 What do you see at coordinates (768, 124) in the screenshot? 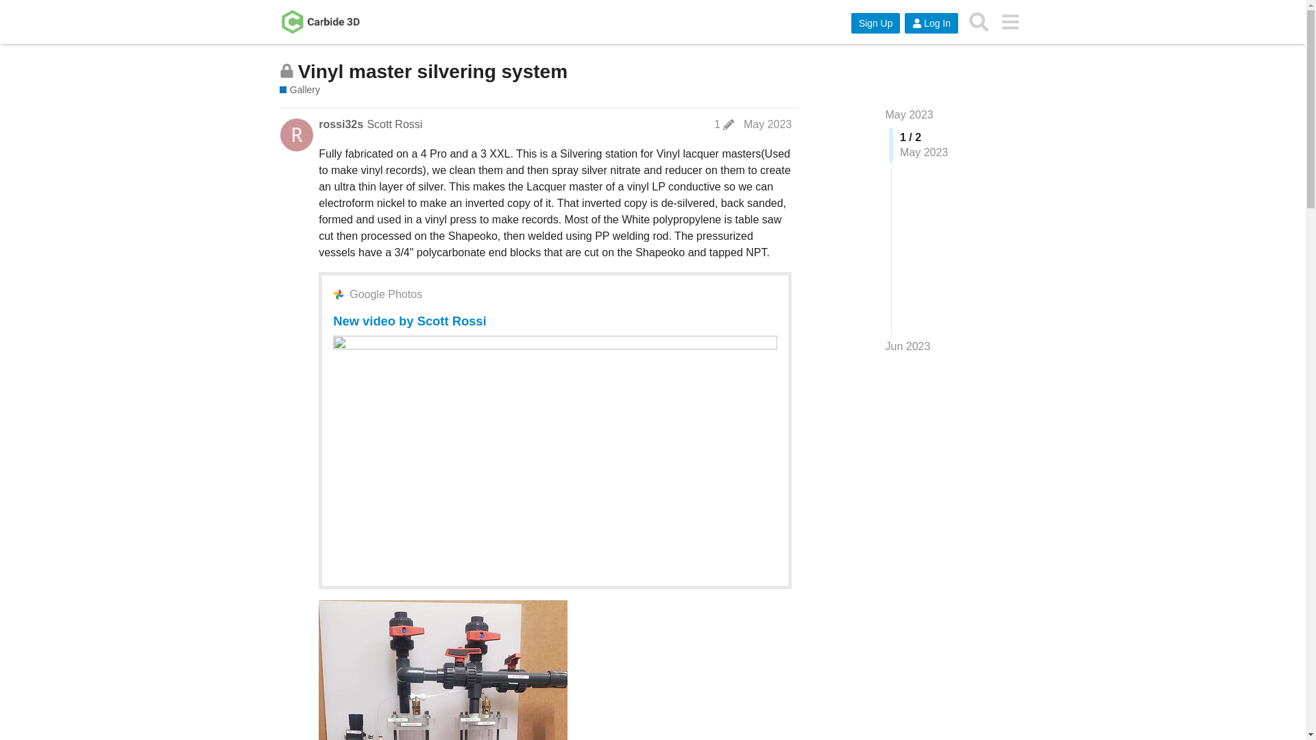
I see `Post date` at bounding box center [768, 124].